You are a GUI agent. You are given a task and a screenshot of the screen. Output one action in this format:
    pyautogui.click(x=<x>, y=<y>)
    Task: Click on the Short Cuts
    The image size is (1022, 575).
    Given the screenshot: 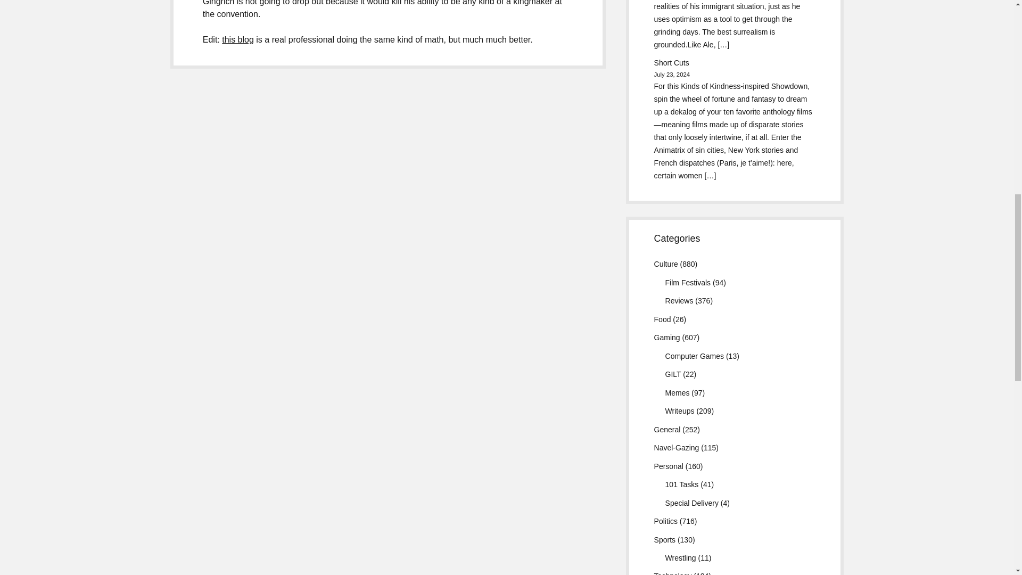 What is the action you would take?
    pyautogui.click(x=671, y=63)
    